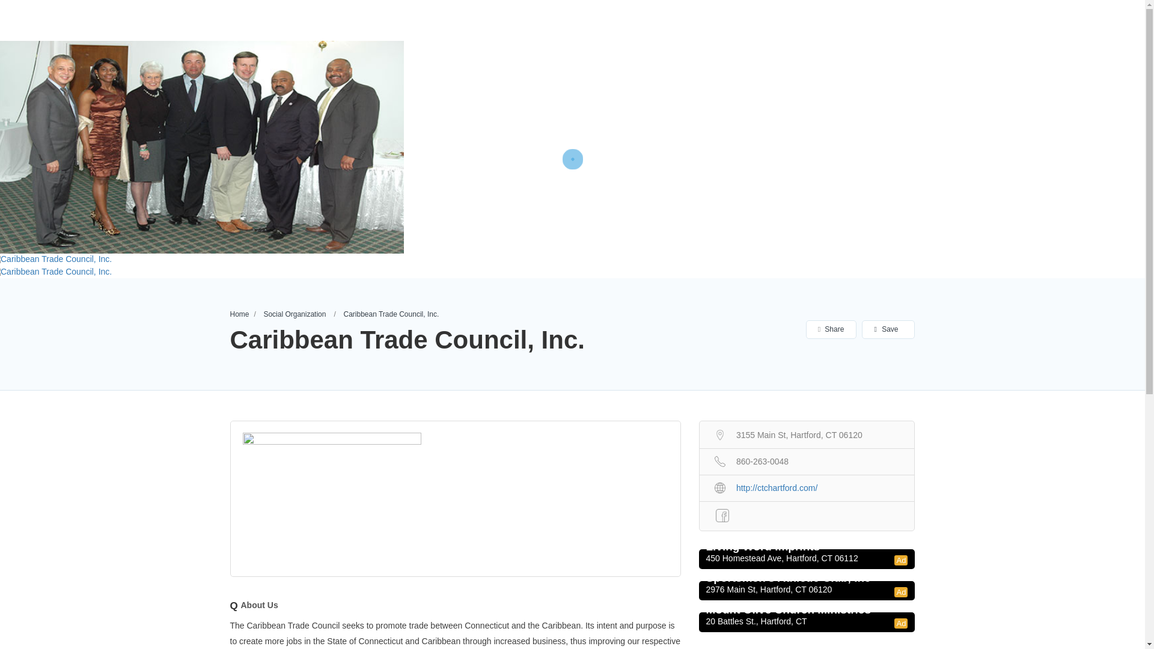 This screenshot has width=1154, height=649. Describe the element at coordinates (887, 329) in the screenshot. I see `Save` at that location.